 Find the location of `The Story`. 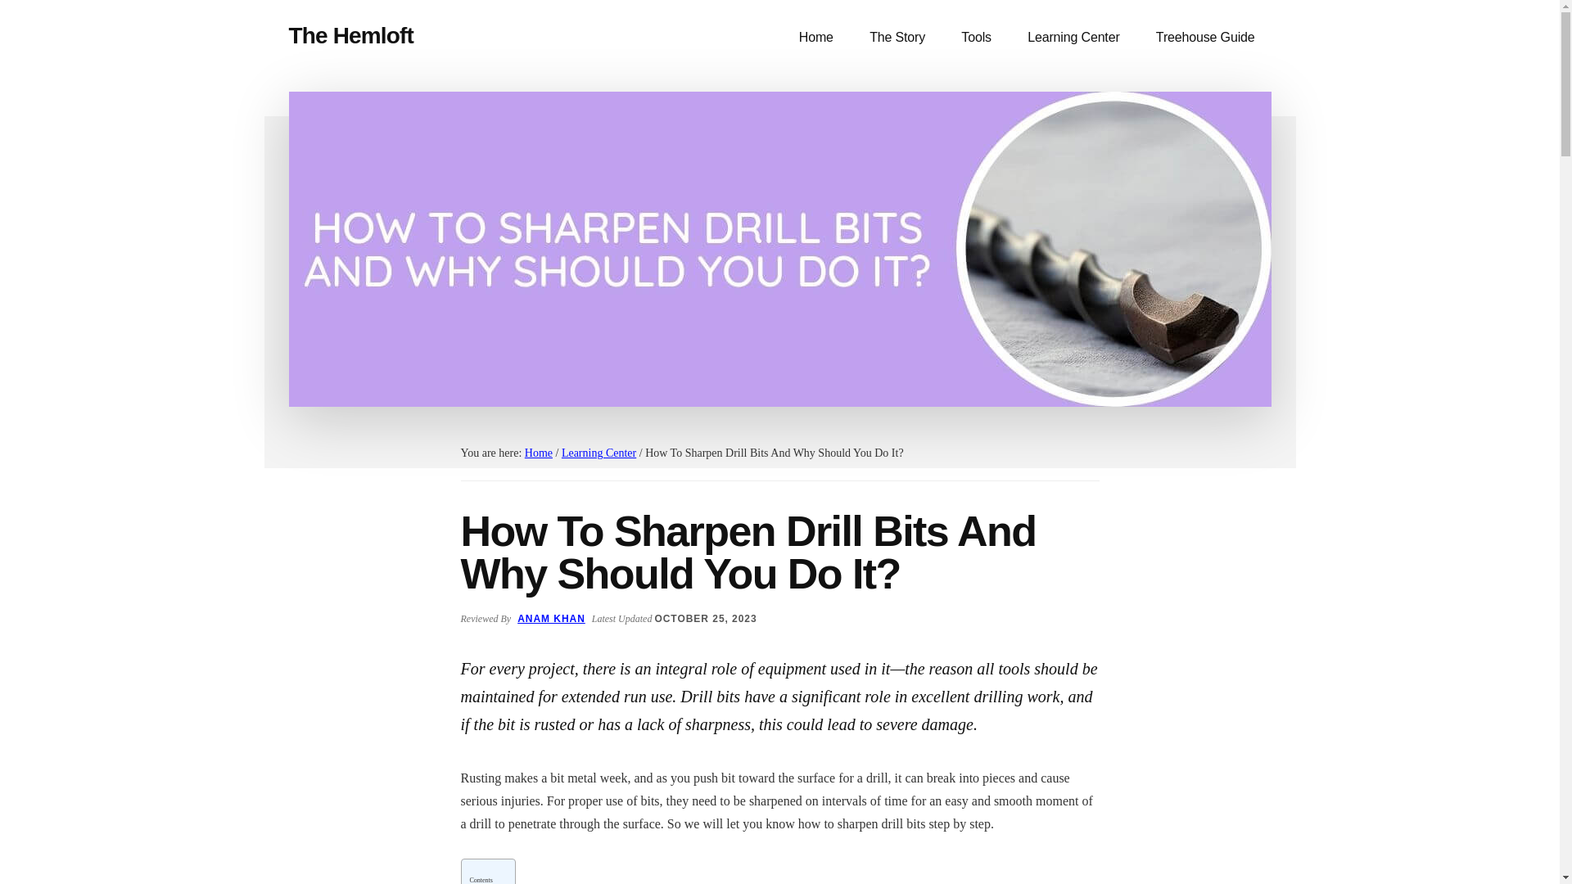

The Story is located at coordinates (897, 38).